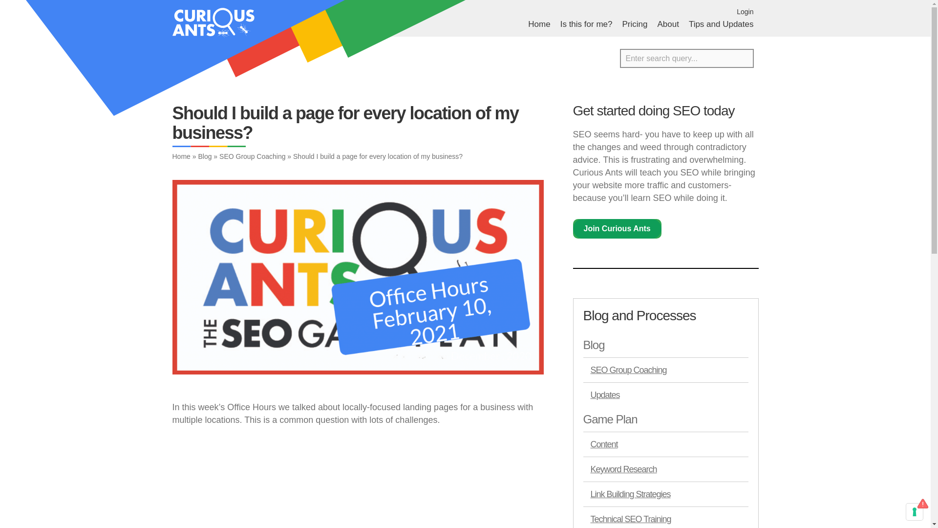 This screenshot has width=938, height=528. Describe the element at coordinates (617, 229) in the screenshot. I see `Join Curious Ants` at that location.